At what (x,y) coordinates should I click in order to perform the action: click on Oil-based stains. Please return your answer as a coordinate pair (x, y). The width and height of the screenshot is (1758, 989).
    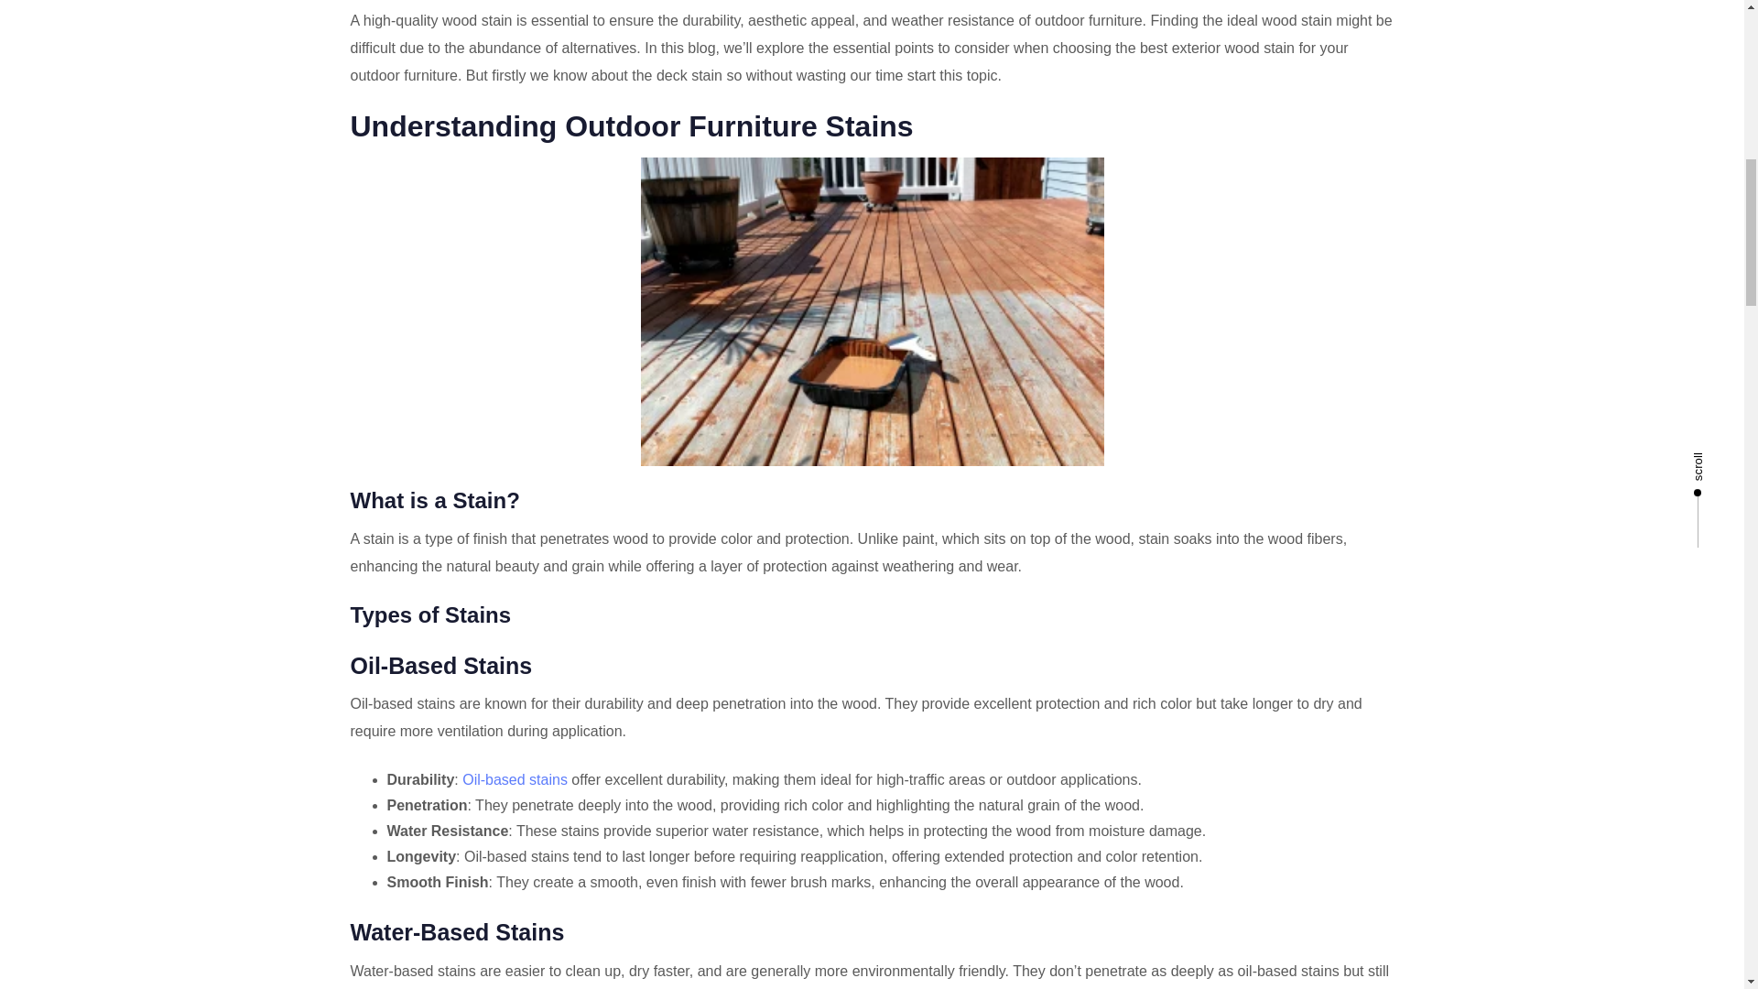
    Looking at the image, I should click on (515, 779).